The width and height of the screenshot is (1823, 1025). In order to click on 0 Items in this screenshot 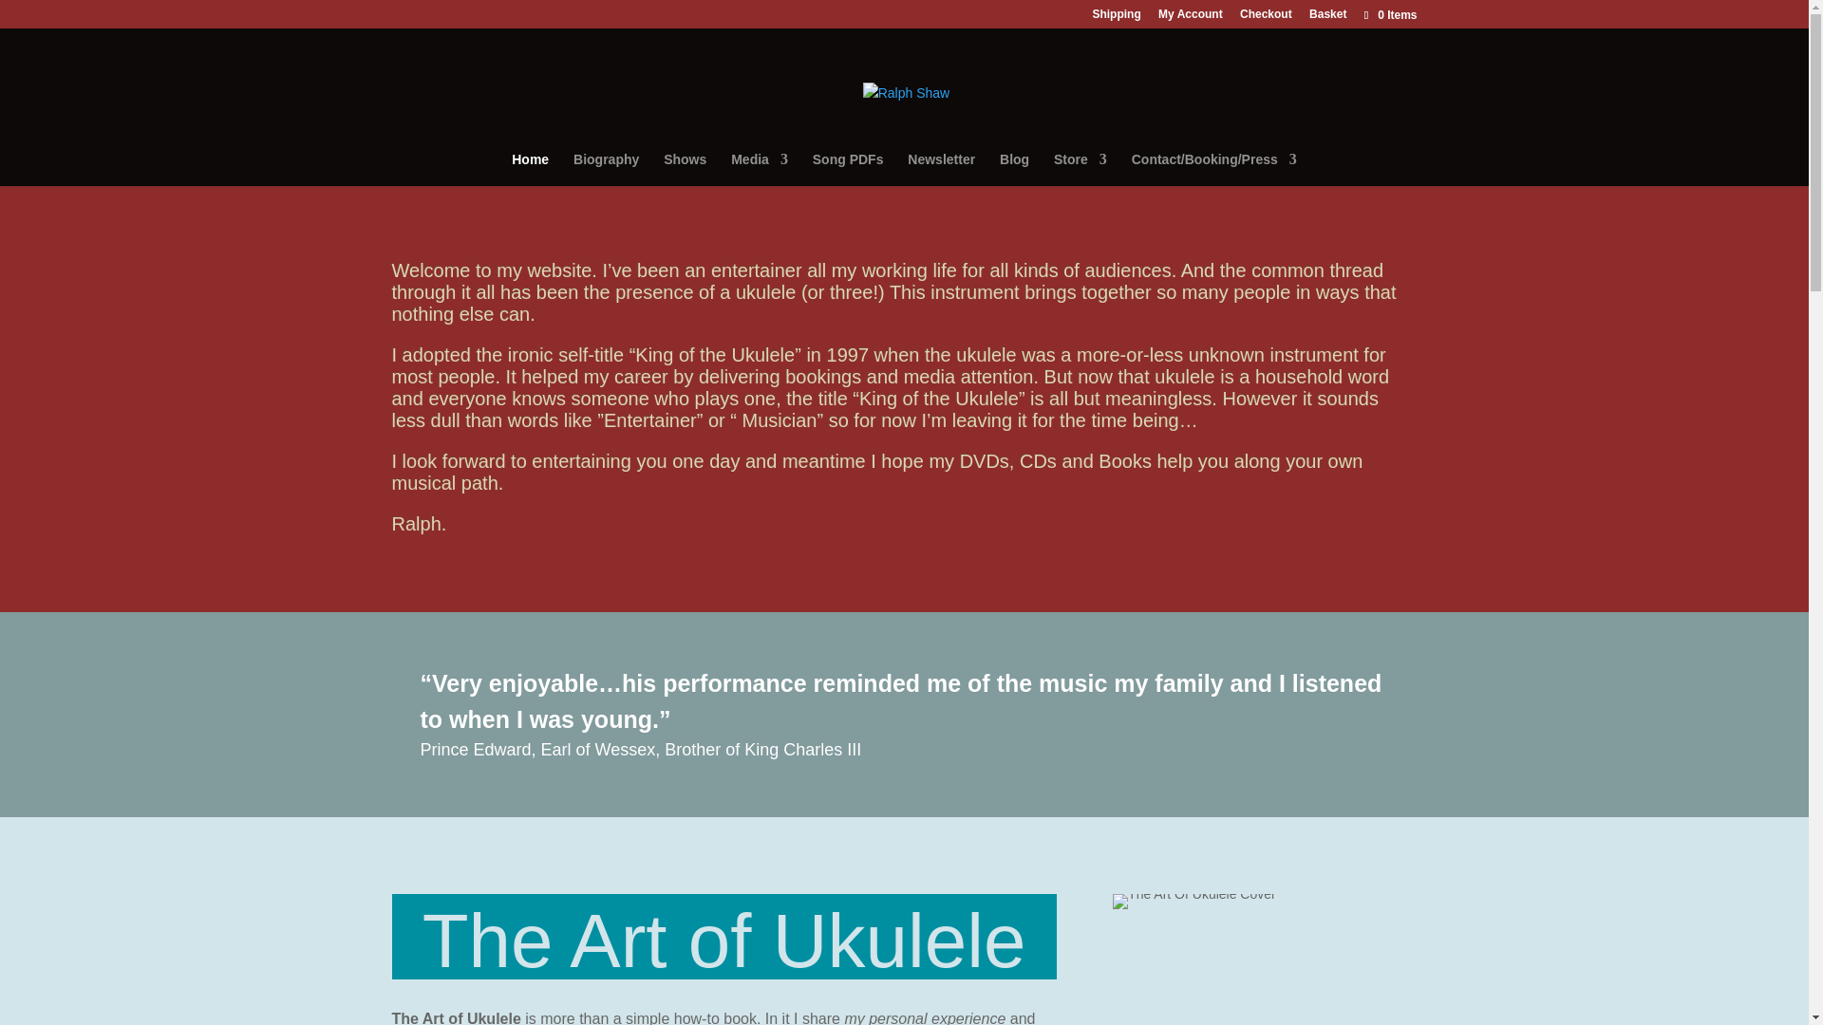, I will do `click(1388, 14)`.